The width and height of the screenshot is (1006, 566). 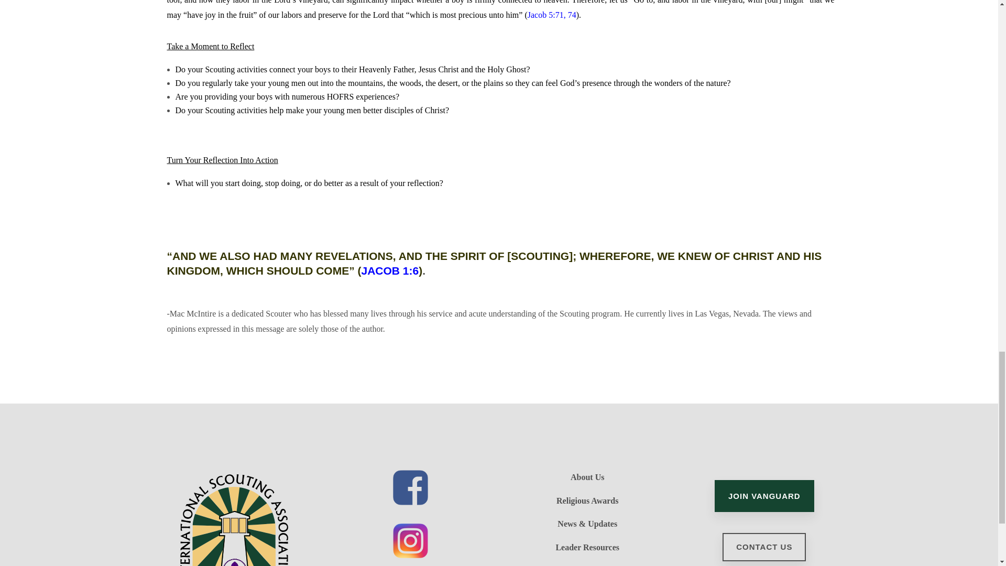 I want to click on Jacob 5:71, 74, so click(x=552, y=15).